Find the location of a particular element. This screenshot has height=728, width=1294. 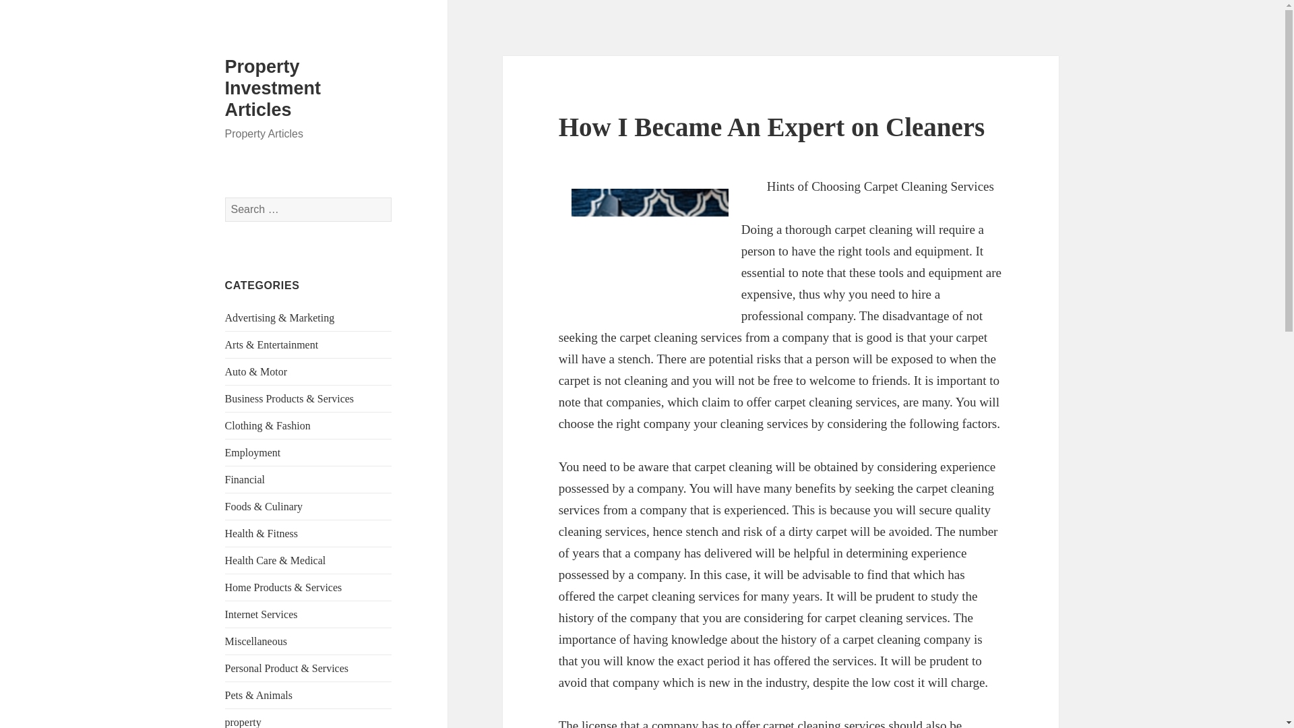

property is located at coordinates (243, 722).